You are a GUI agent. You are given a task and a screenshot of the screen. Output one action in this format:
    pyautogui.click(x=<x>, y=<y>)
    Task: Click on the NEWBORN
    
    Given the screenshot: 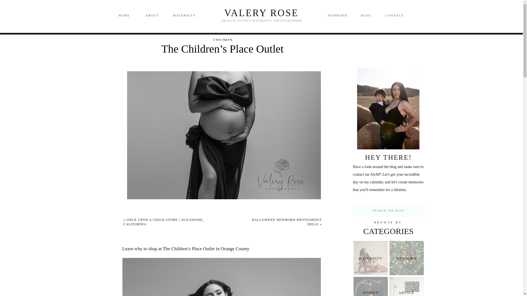 What is the action you would take?
    pyautogui.click(x=337, y=15)
    